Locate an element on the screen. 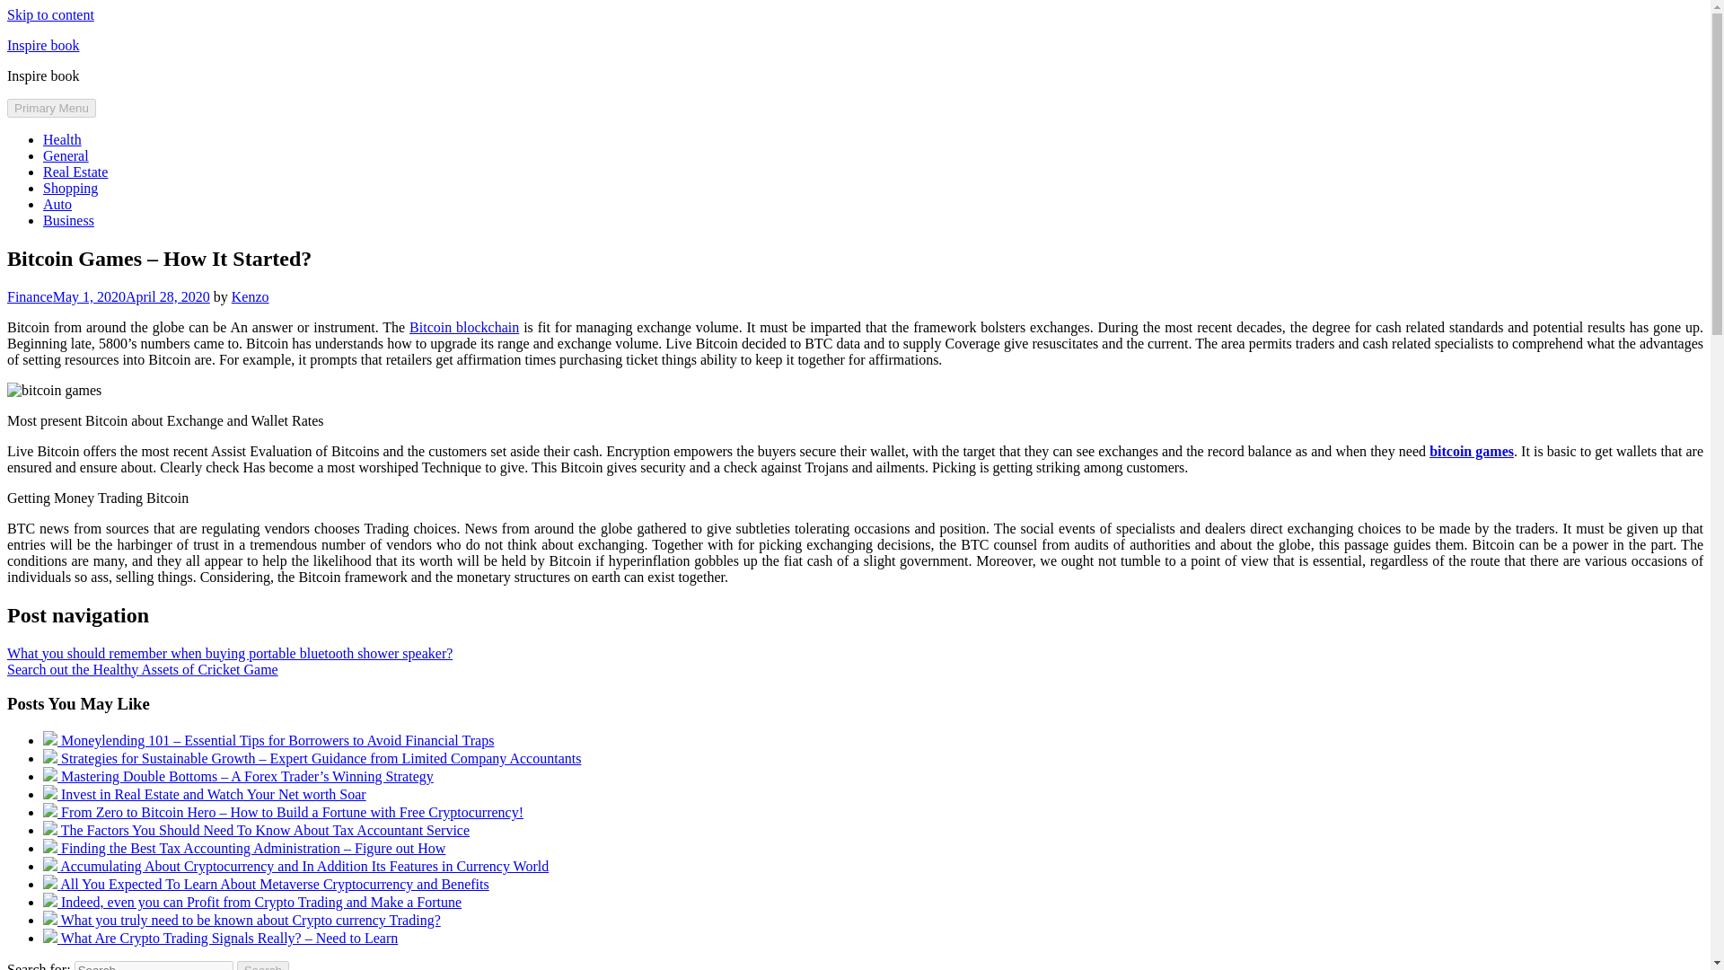  Skip to content is located at coordinates (50, 14).